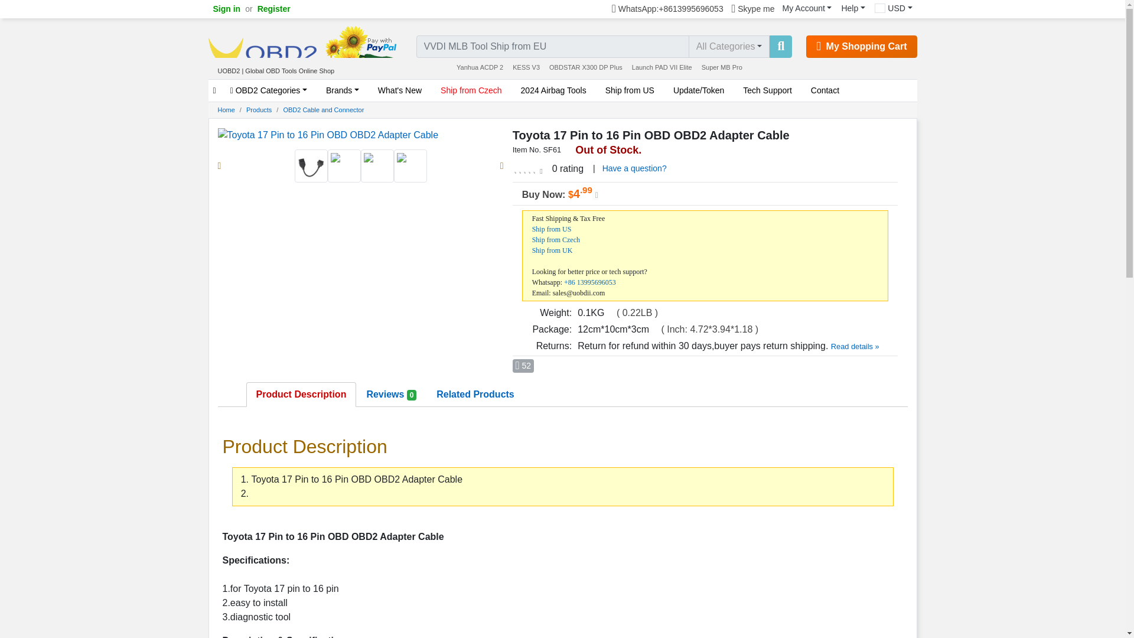  Describe the element at coordinates (893, 8) in the screenshot. I see `USD` at that location.